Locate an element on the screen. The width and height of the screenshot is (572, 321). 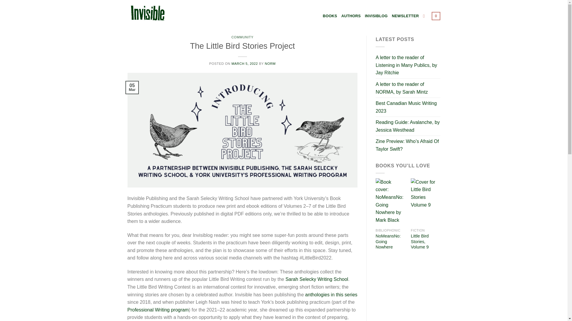
Professional Writing program is located at coordinates (158, 310).